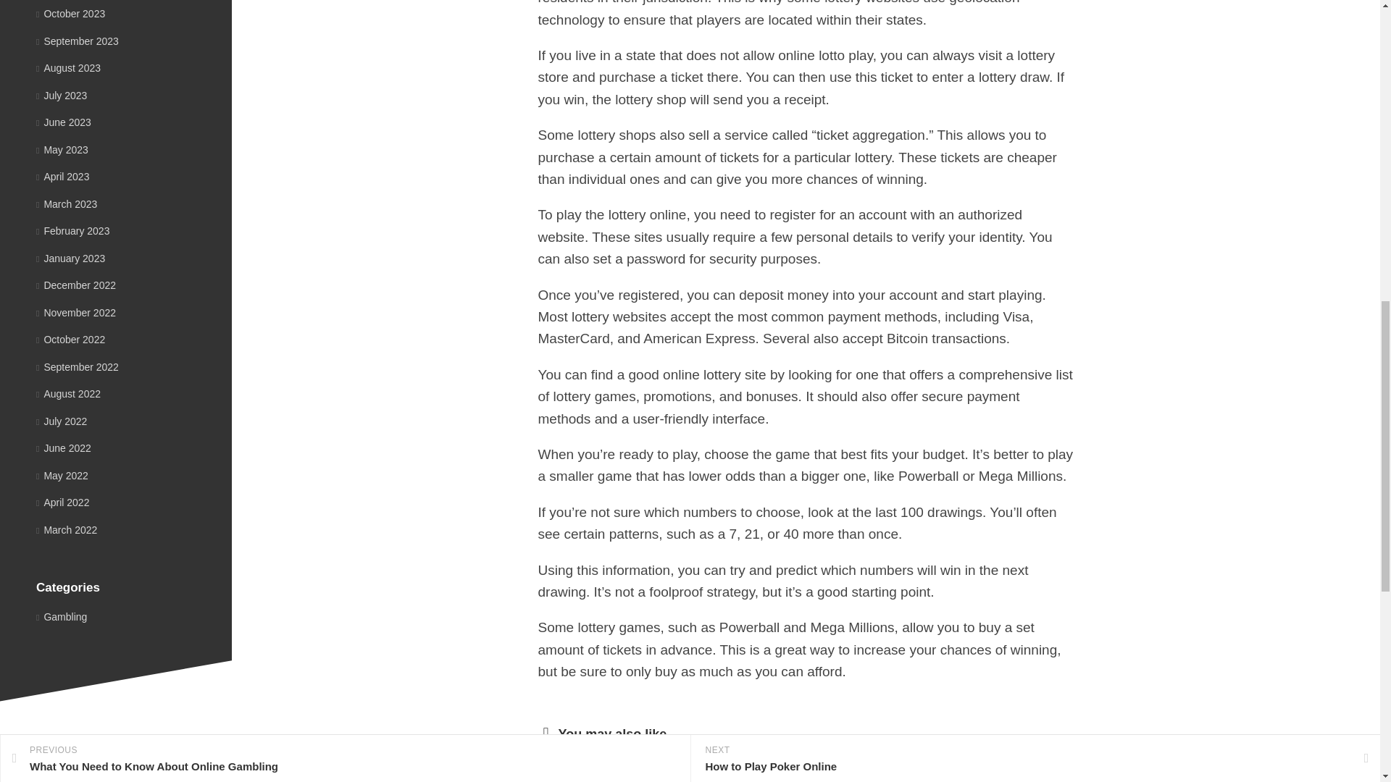  Describe the element at coordinates (68, 68) in the screenshot. I see `August 2023` at that location.